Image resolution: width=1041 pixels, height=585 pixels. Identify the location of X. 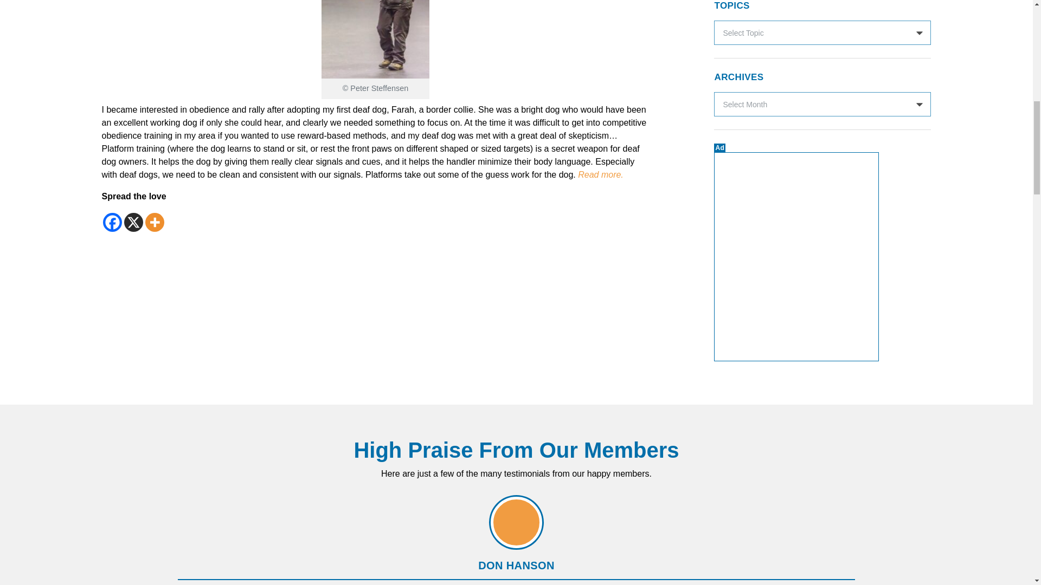
(133, 222).